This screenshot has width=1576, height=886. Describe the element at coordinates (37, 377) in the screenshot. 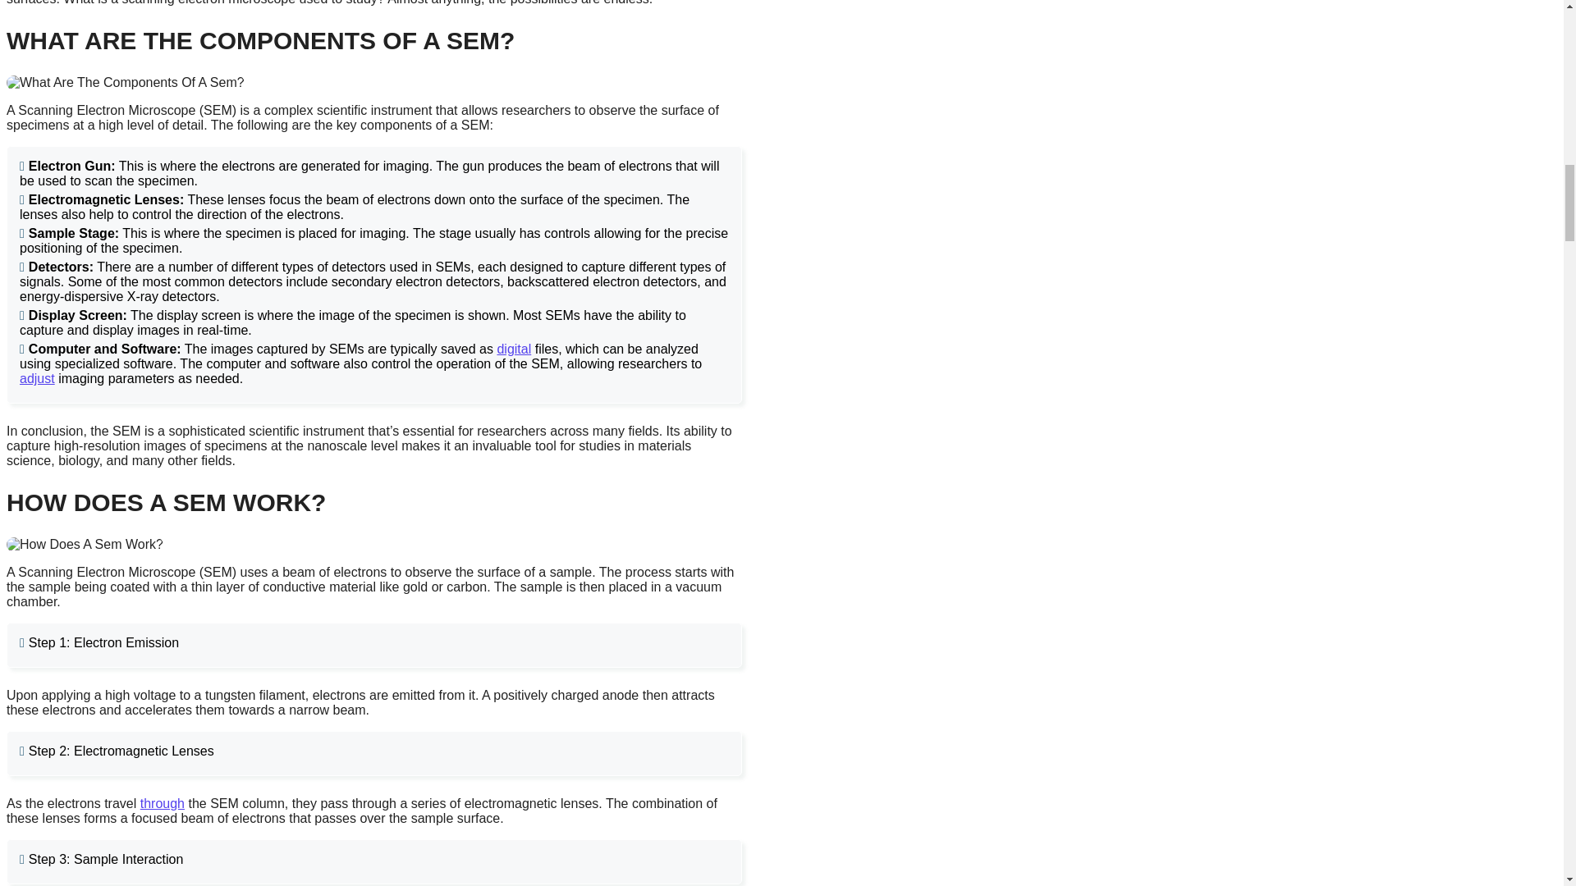

I see `adjust` at that location.